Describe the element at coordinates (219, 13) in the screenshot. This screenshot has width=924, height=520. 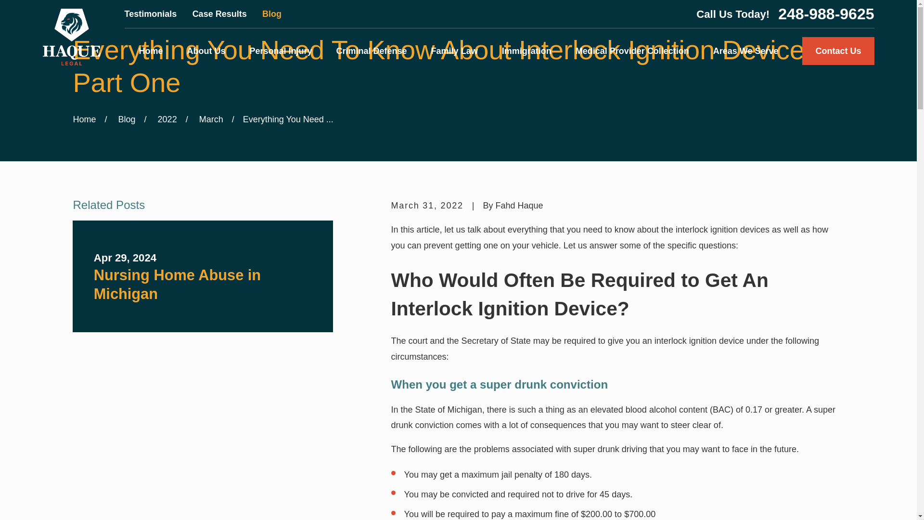
I see `Case Results` at that location.